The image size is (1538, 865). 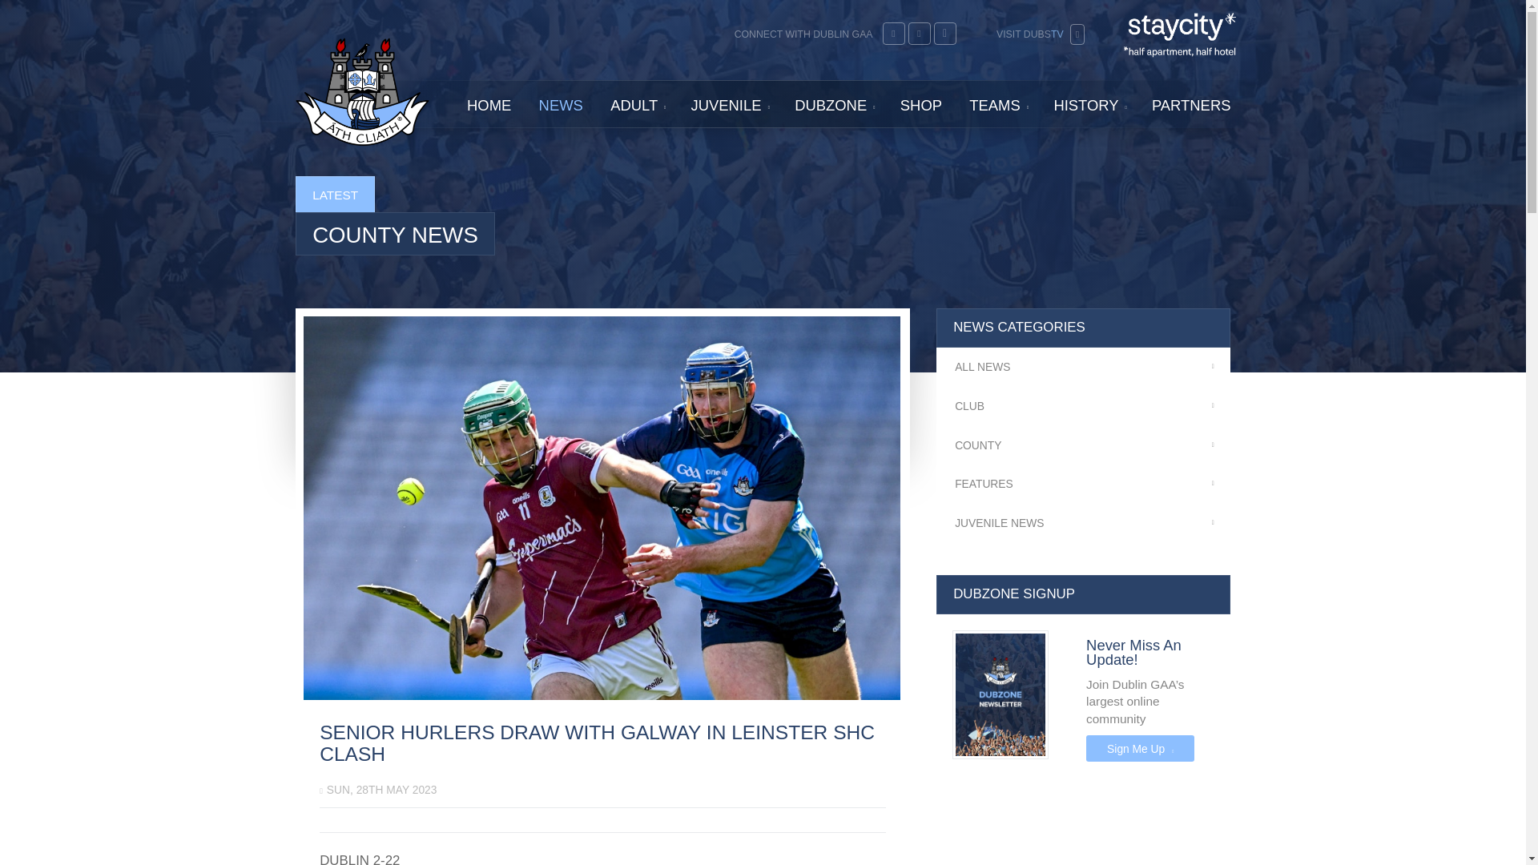 What do you see at coordinates (1190, 104) in the screenshot?
I see `PARTNERS` at bounding box center [1190, 104].